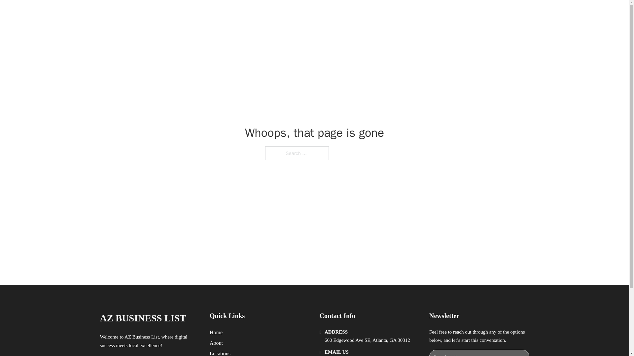 This screenshot has height=356, width=634. Describe the element at coordinates (220, 353) in the screenshot. I see `Locations` at that location.